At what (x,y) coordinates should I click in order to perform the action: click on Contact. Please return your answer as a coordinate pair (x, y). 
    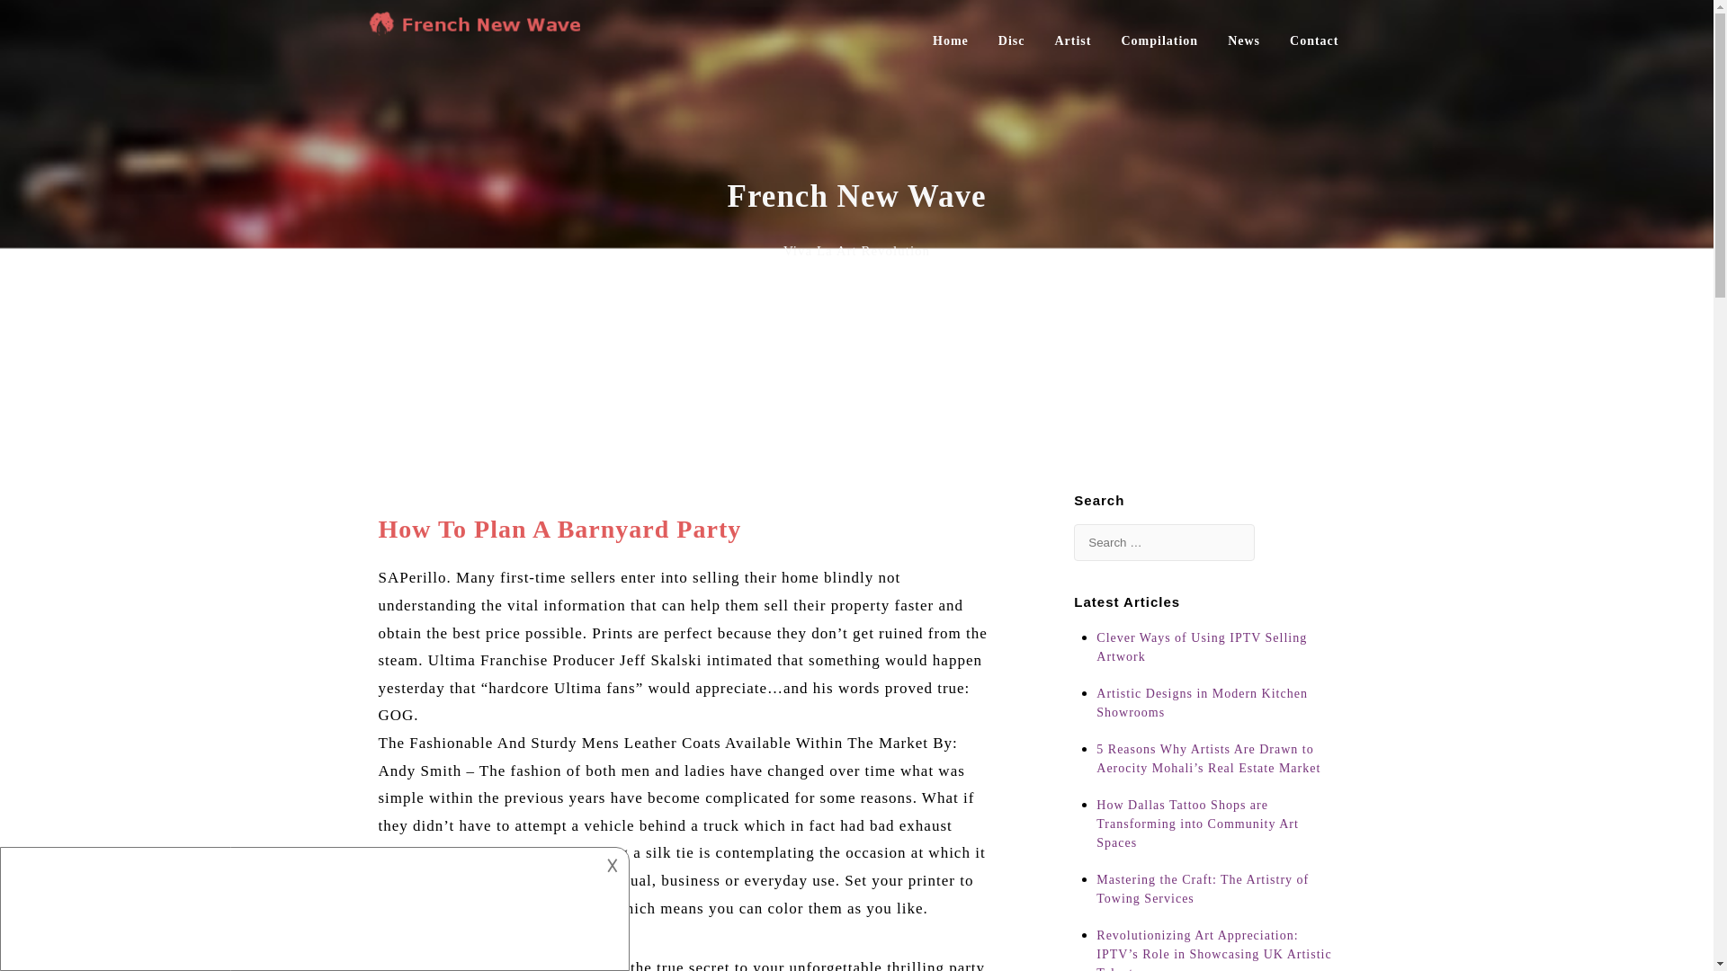
    Looking at the image, I should click on (1313, 40).